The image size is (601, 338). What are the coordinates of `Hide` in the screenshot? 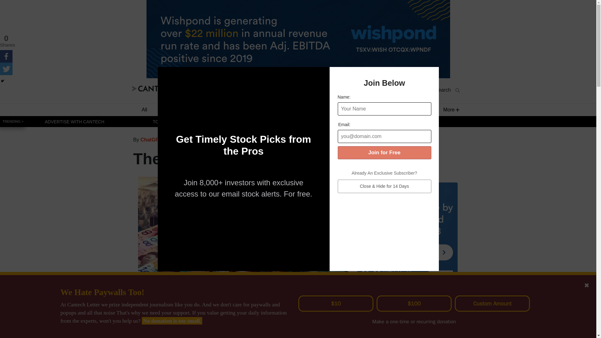 It's located at (3, 81).